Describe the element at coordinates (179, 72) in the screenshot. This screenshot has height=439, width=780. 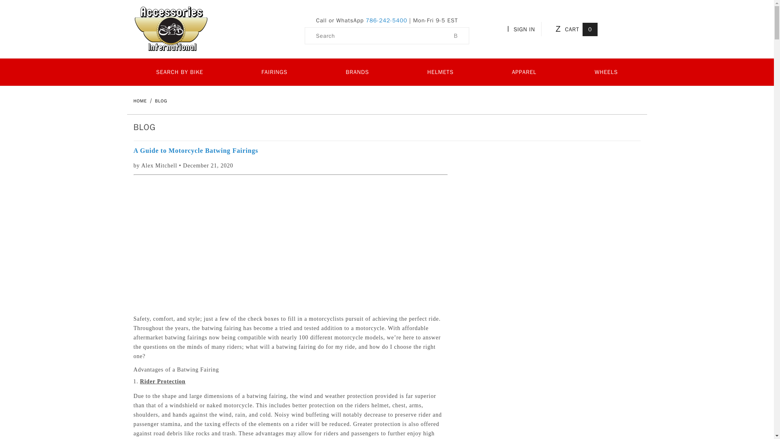
I see `SEARCH BY BIKE` at that location.